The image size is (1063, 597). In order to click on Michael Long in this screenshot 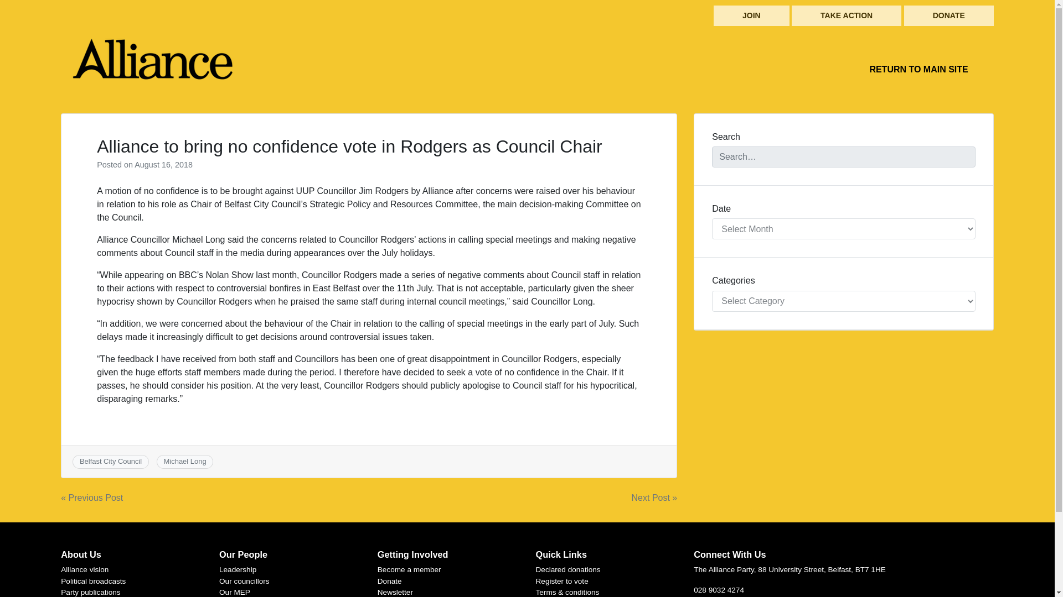, I will do `click(185, 461)`.